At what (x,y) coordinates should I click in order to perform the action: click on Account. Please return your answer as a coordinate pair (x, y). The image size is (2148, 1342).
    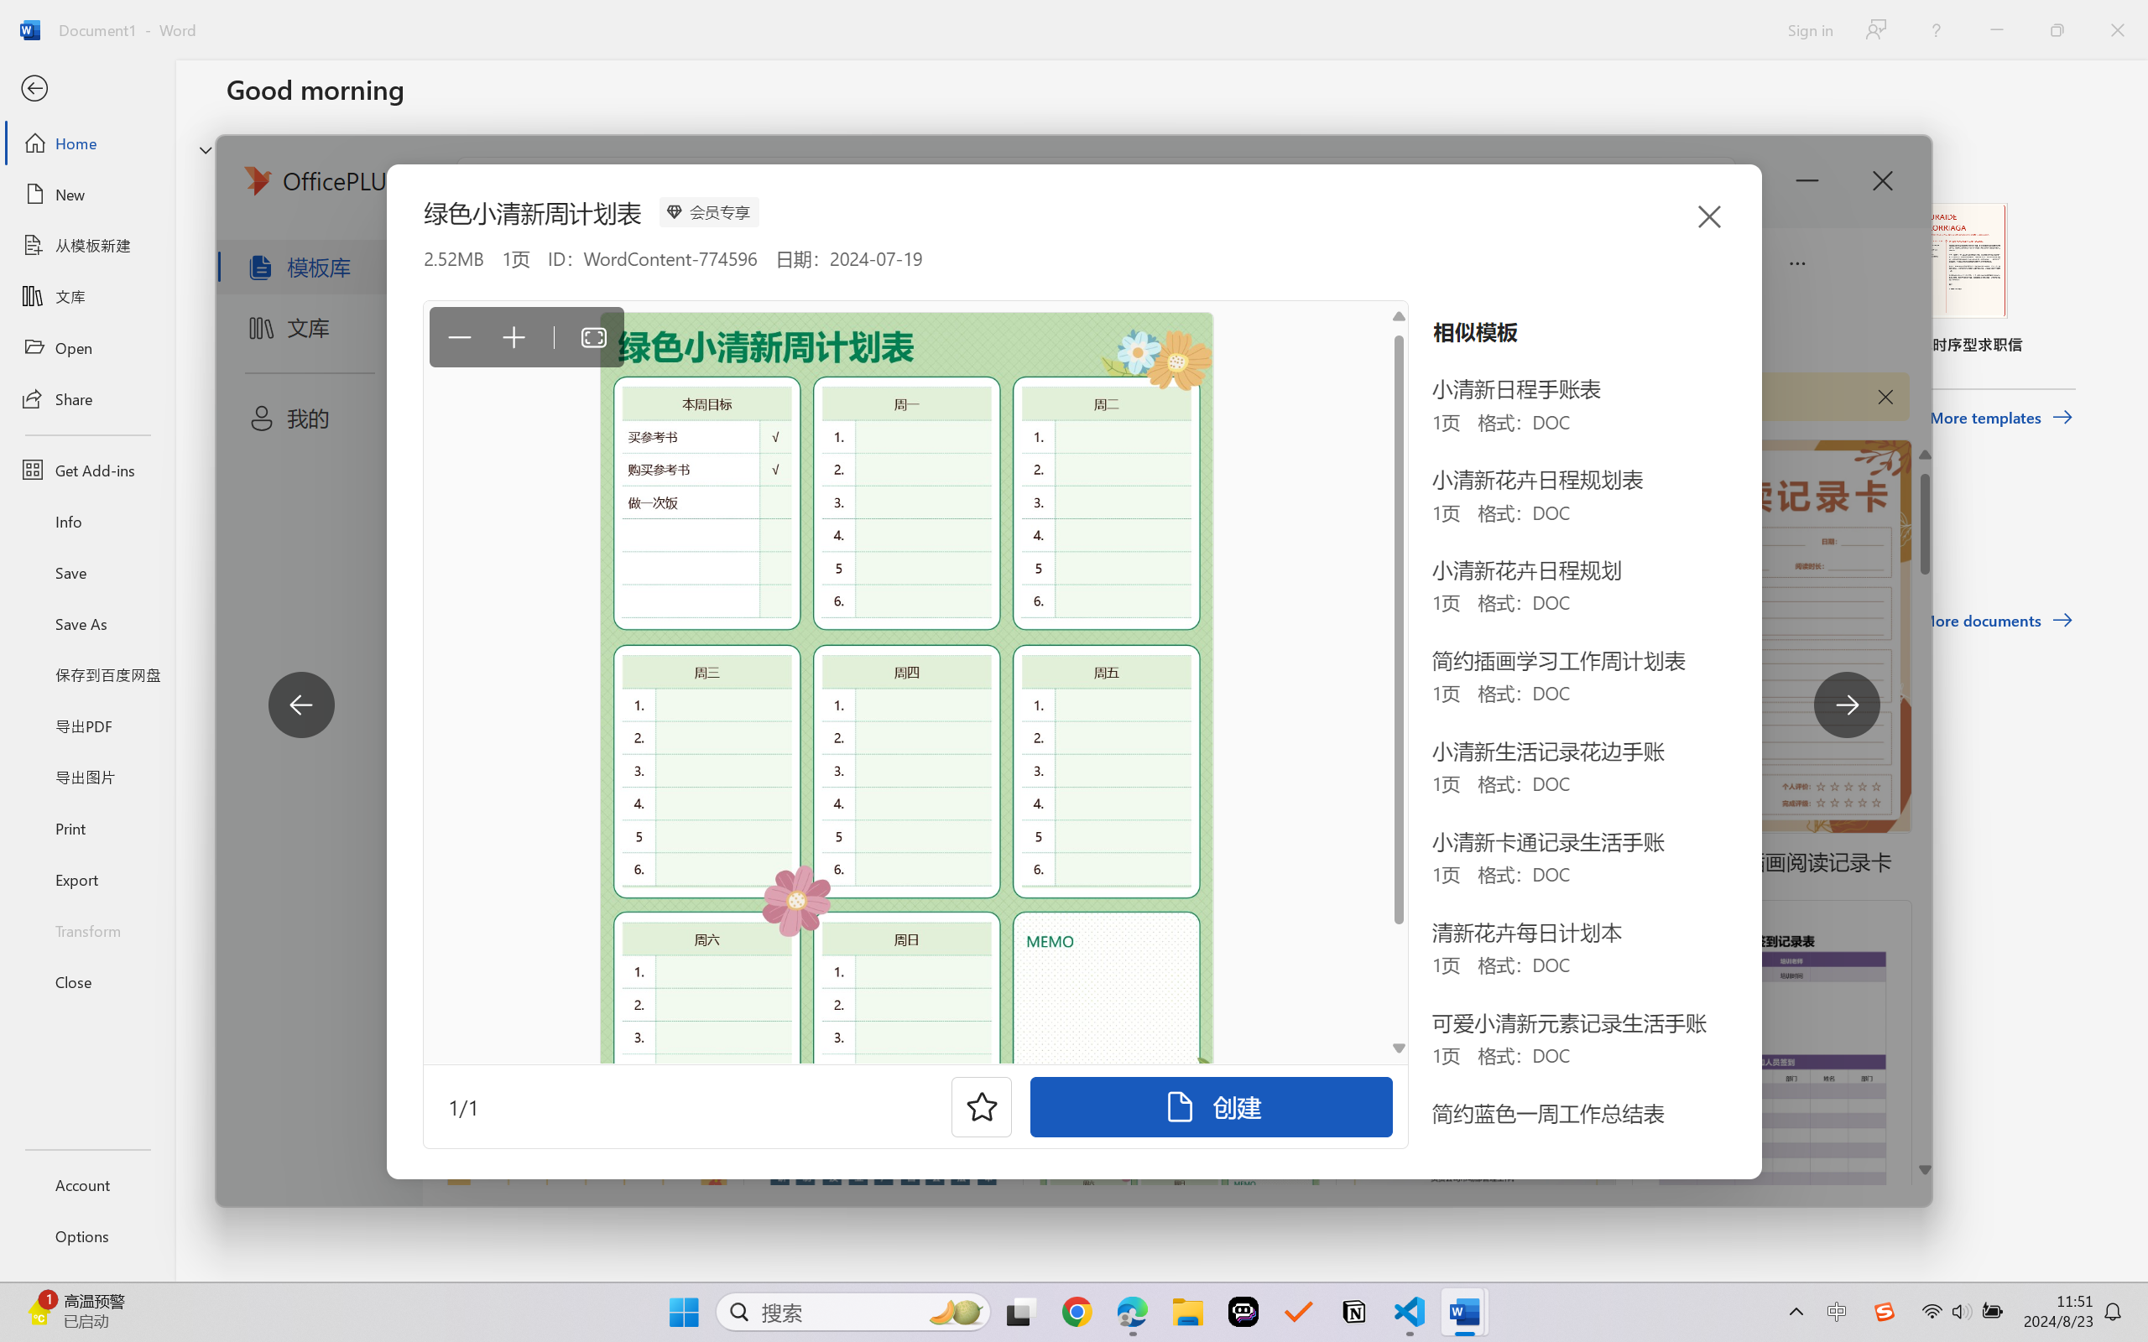
    Looking at the image, I should click on (87, 1184).